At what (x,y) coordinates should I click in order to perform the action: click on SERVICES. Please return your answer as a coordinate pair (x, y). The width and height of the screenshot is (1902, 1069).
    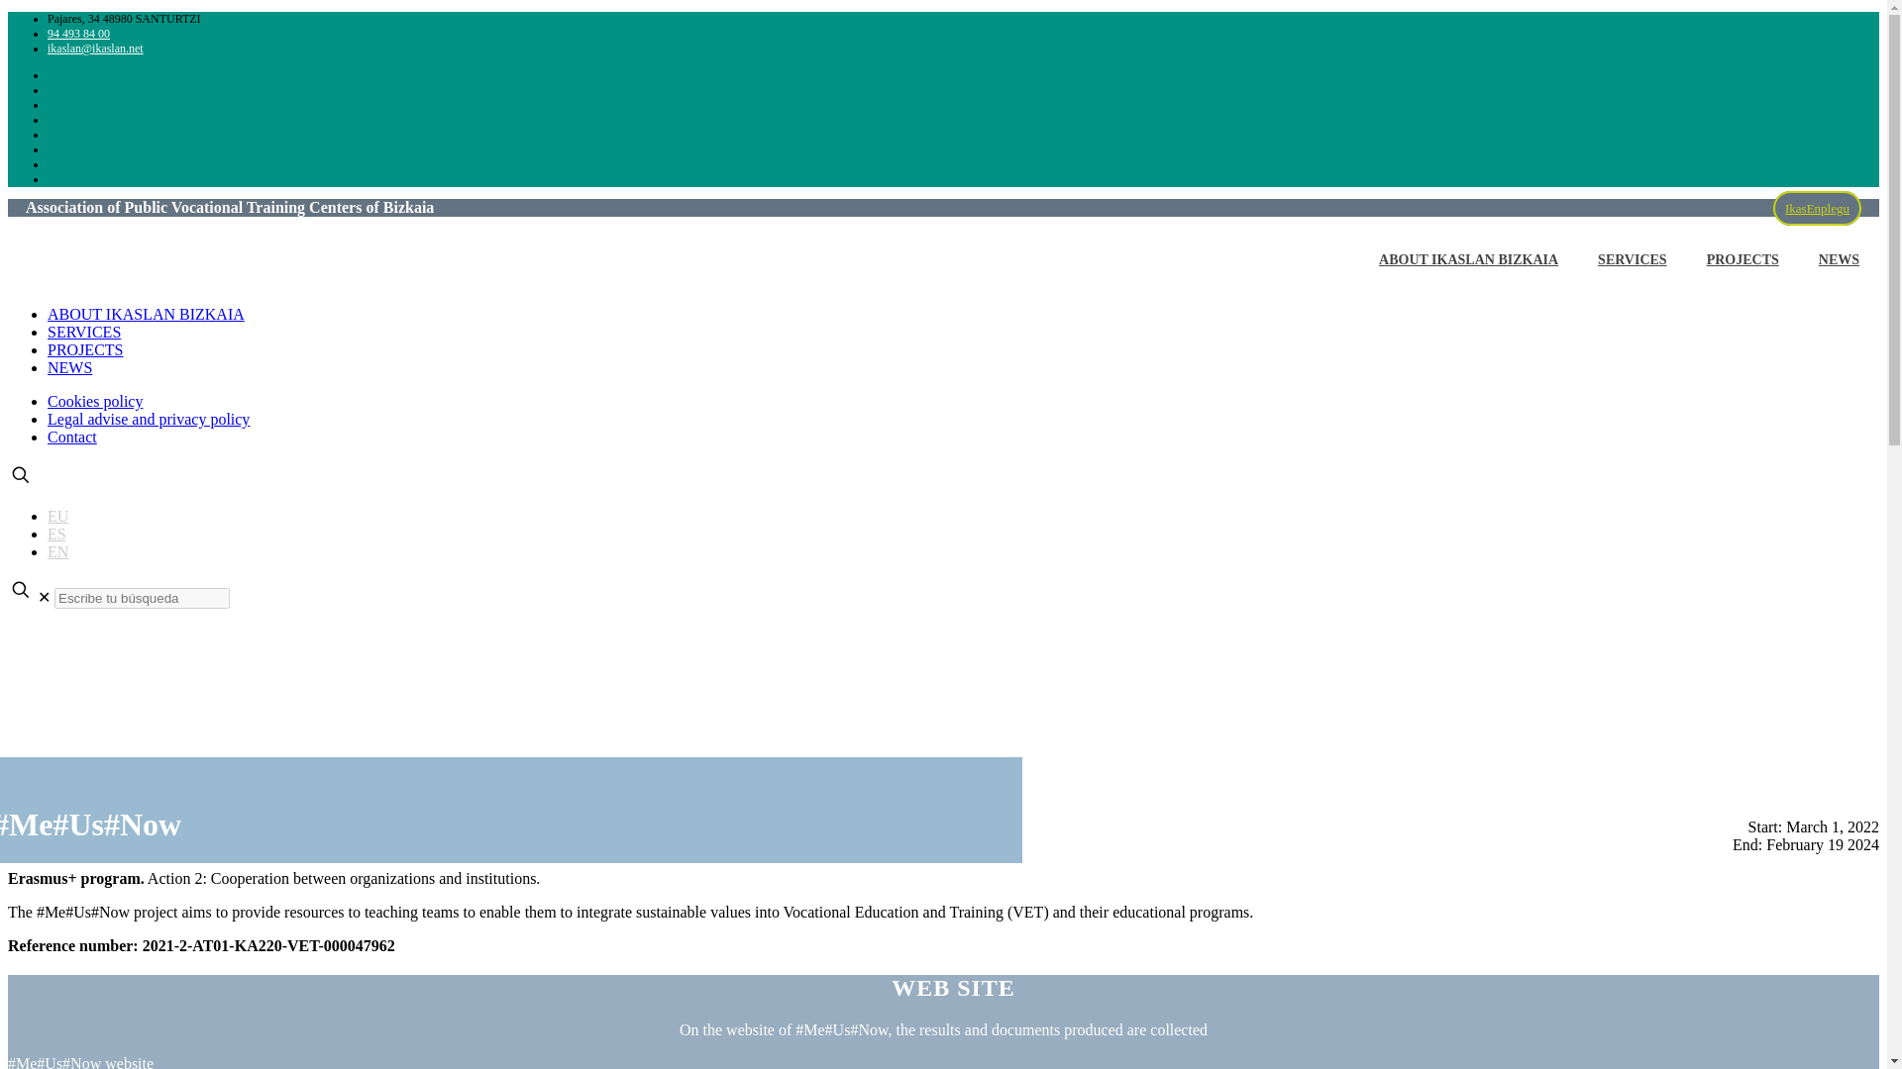
    Looking at the image, I should click on (1633, 259).